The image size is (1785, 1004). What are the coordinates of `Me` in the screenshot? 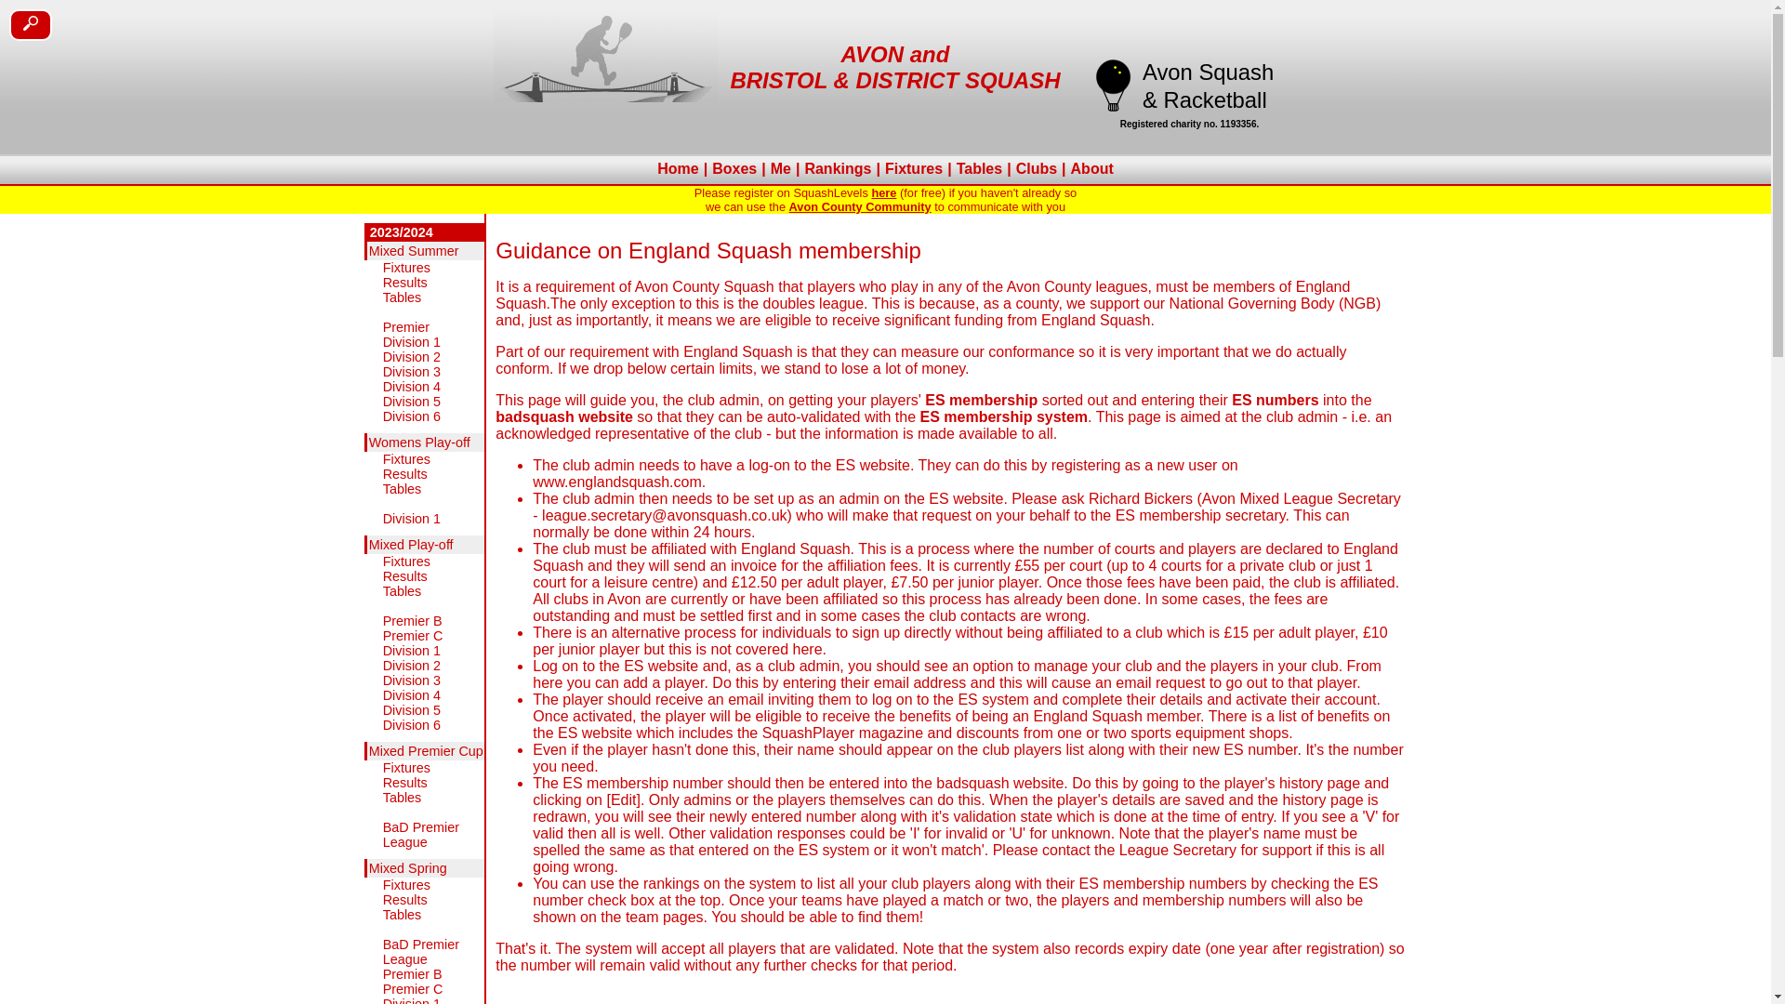 It's located at (781, 168).